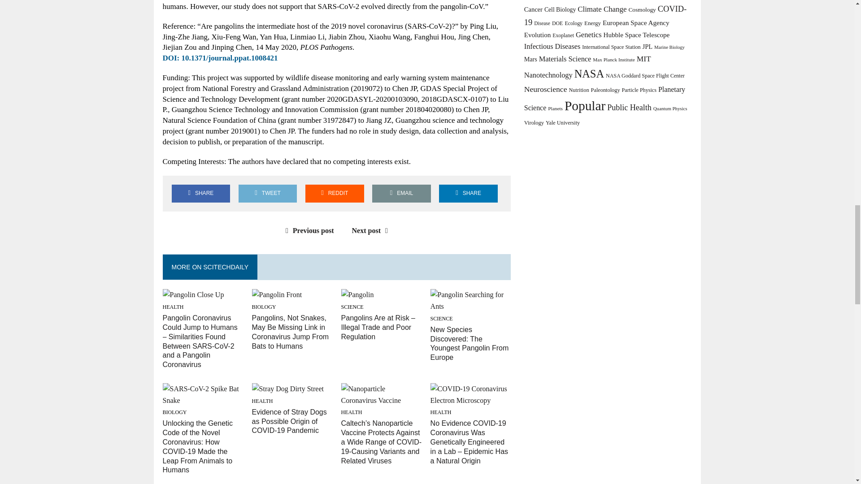  What do you see at coordinates (267, 193) in the screenshot?
I see `Tweet This Article` at bounding box center [267, 193].